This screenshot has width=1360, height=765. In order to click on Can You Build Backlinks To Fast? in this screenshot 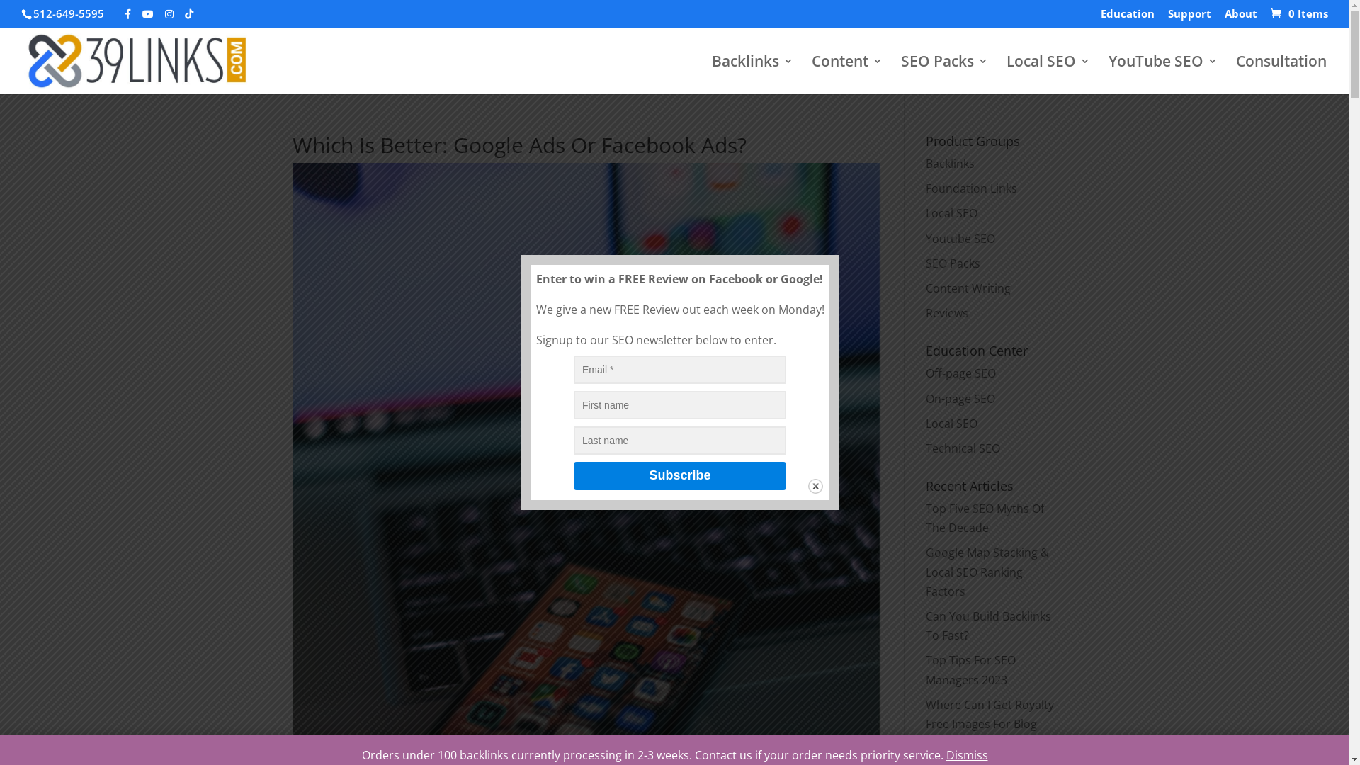, I will do `click(987, 626)`.